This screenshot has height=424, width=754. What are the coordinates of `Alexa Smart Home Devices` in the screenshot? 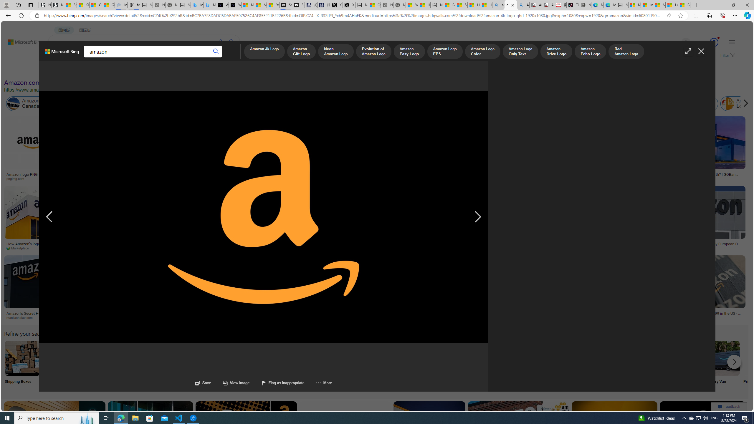 It's located at (320, 172).